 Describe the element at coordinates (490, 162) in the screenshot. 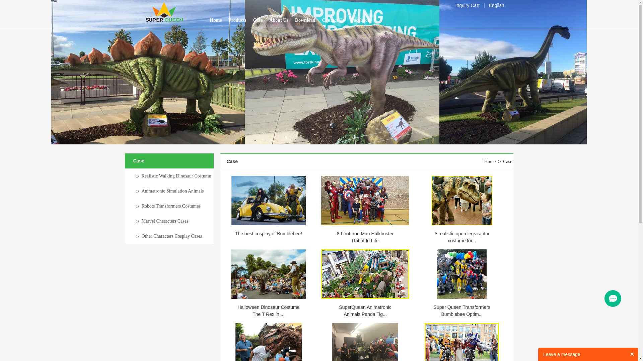

I see `Home` at that location.